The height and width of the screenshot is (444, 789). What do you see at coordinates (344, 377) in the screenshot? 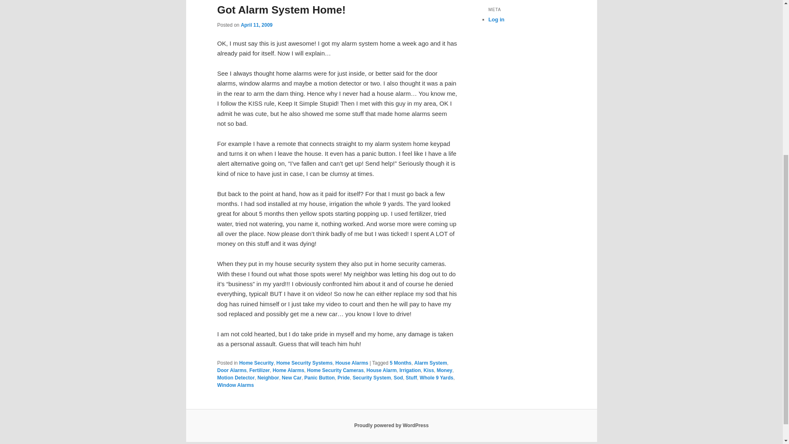
I see `Pride` at bounding box center [344, 377].